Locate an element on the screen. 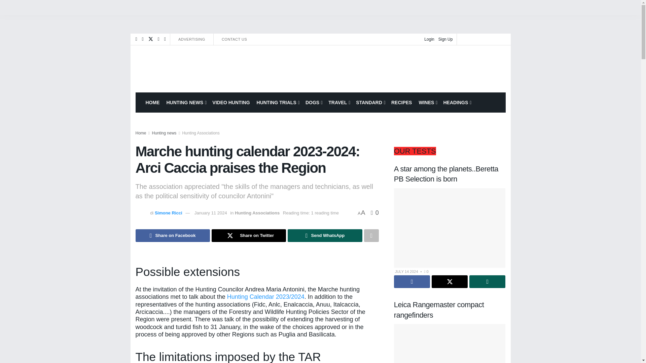 The width and height of the screenshot is (646, 363). Login is located at coordinates (429, 39).